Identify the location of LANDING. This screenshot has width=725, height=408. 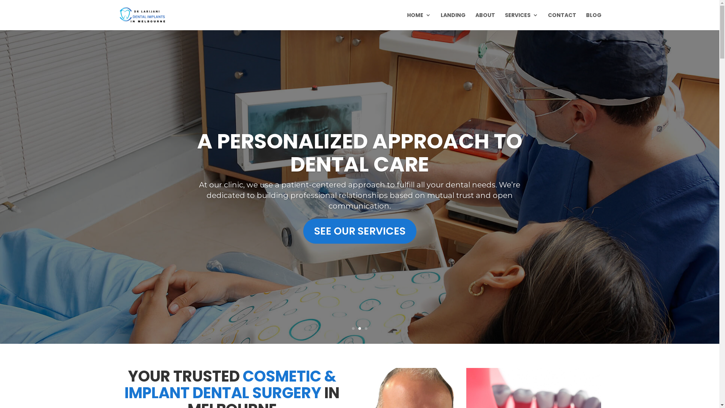
(453, 21).